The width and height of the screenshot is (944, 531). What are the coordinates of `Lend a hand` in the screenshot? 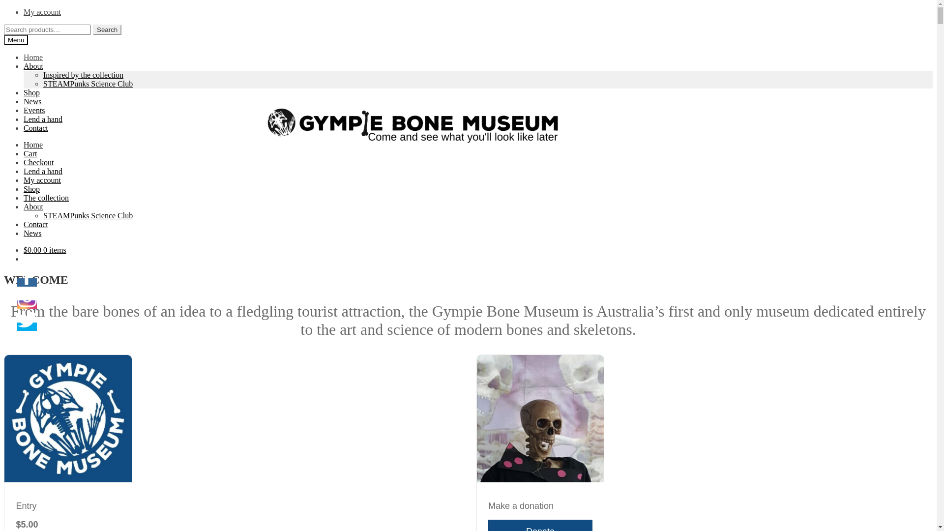 It's located at (43, 119).